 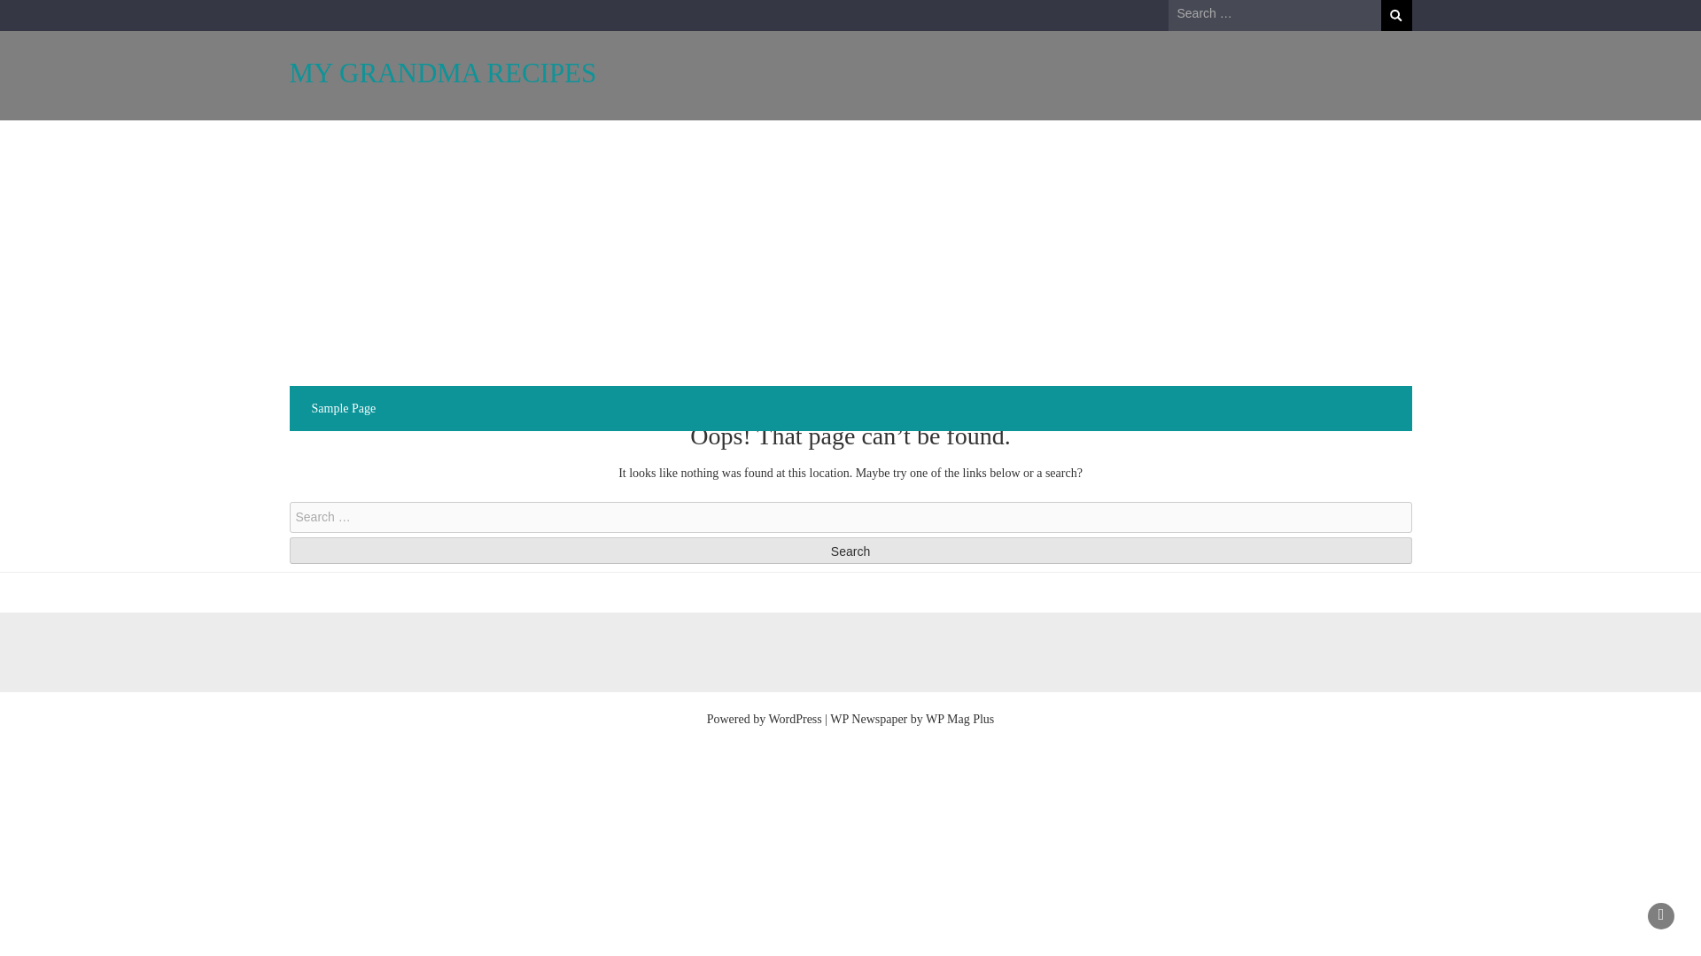 What do you see at coordinates (344, 409) in the screenshot?
I see `Sample Page` at bounding box center [344, 409].